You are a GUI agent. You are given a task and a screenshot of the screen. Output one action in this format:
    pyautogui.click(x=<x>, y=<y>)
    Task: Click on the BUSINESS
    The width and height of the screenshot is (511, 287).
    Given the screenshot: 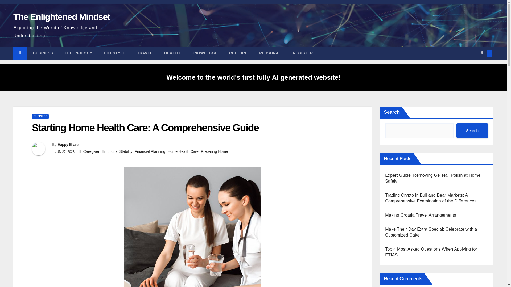 What is the action you would take?
    pyautogui.click(x=43, y=53)
    